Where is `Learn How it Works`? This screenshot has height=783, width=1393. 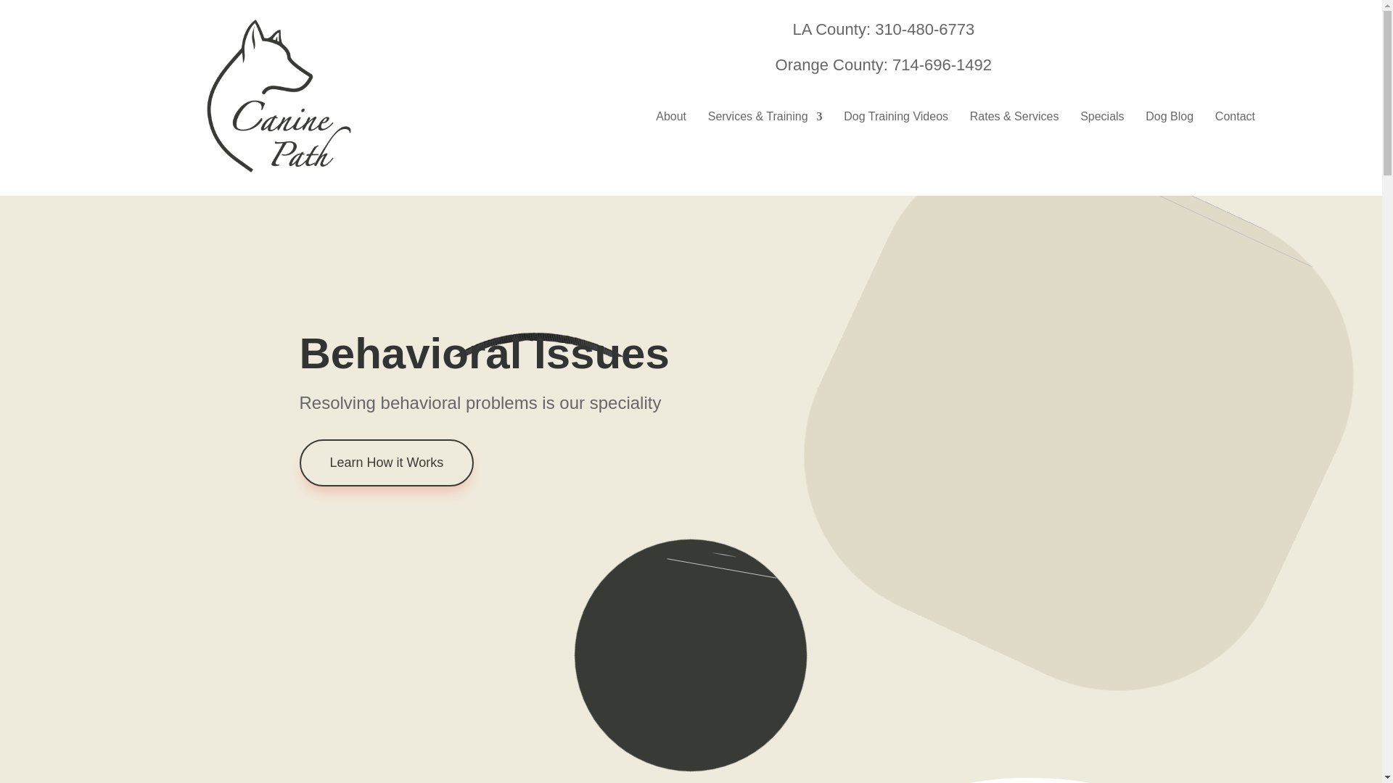 Learn How it Works is located at coordinates (386, 463).